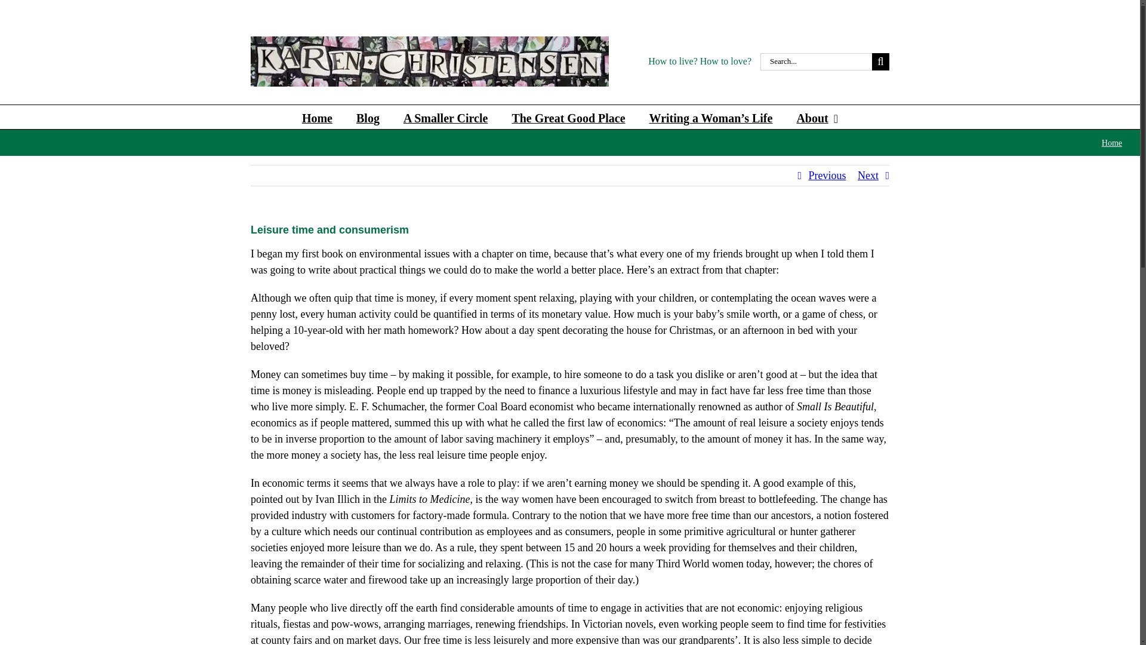  I want to click on About, so click(817, 117).